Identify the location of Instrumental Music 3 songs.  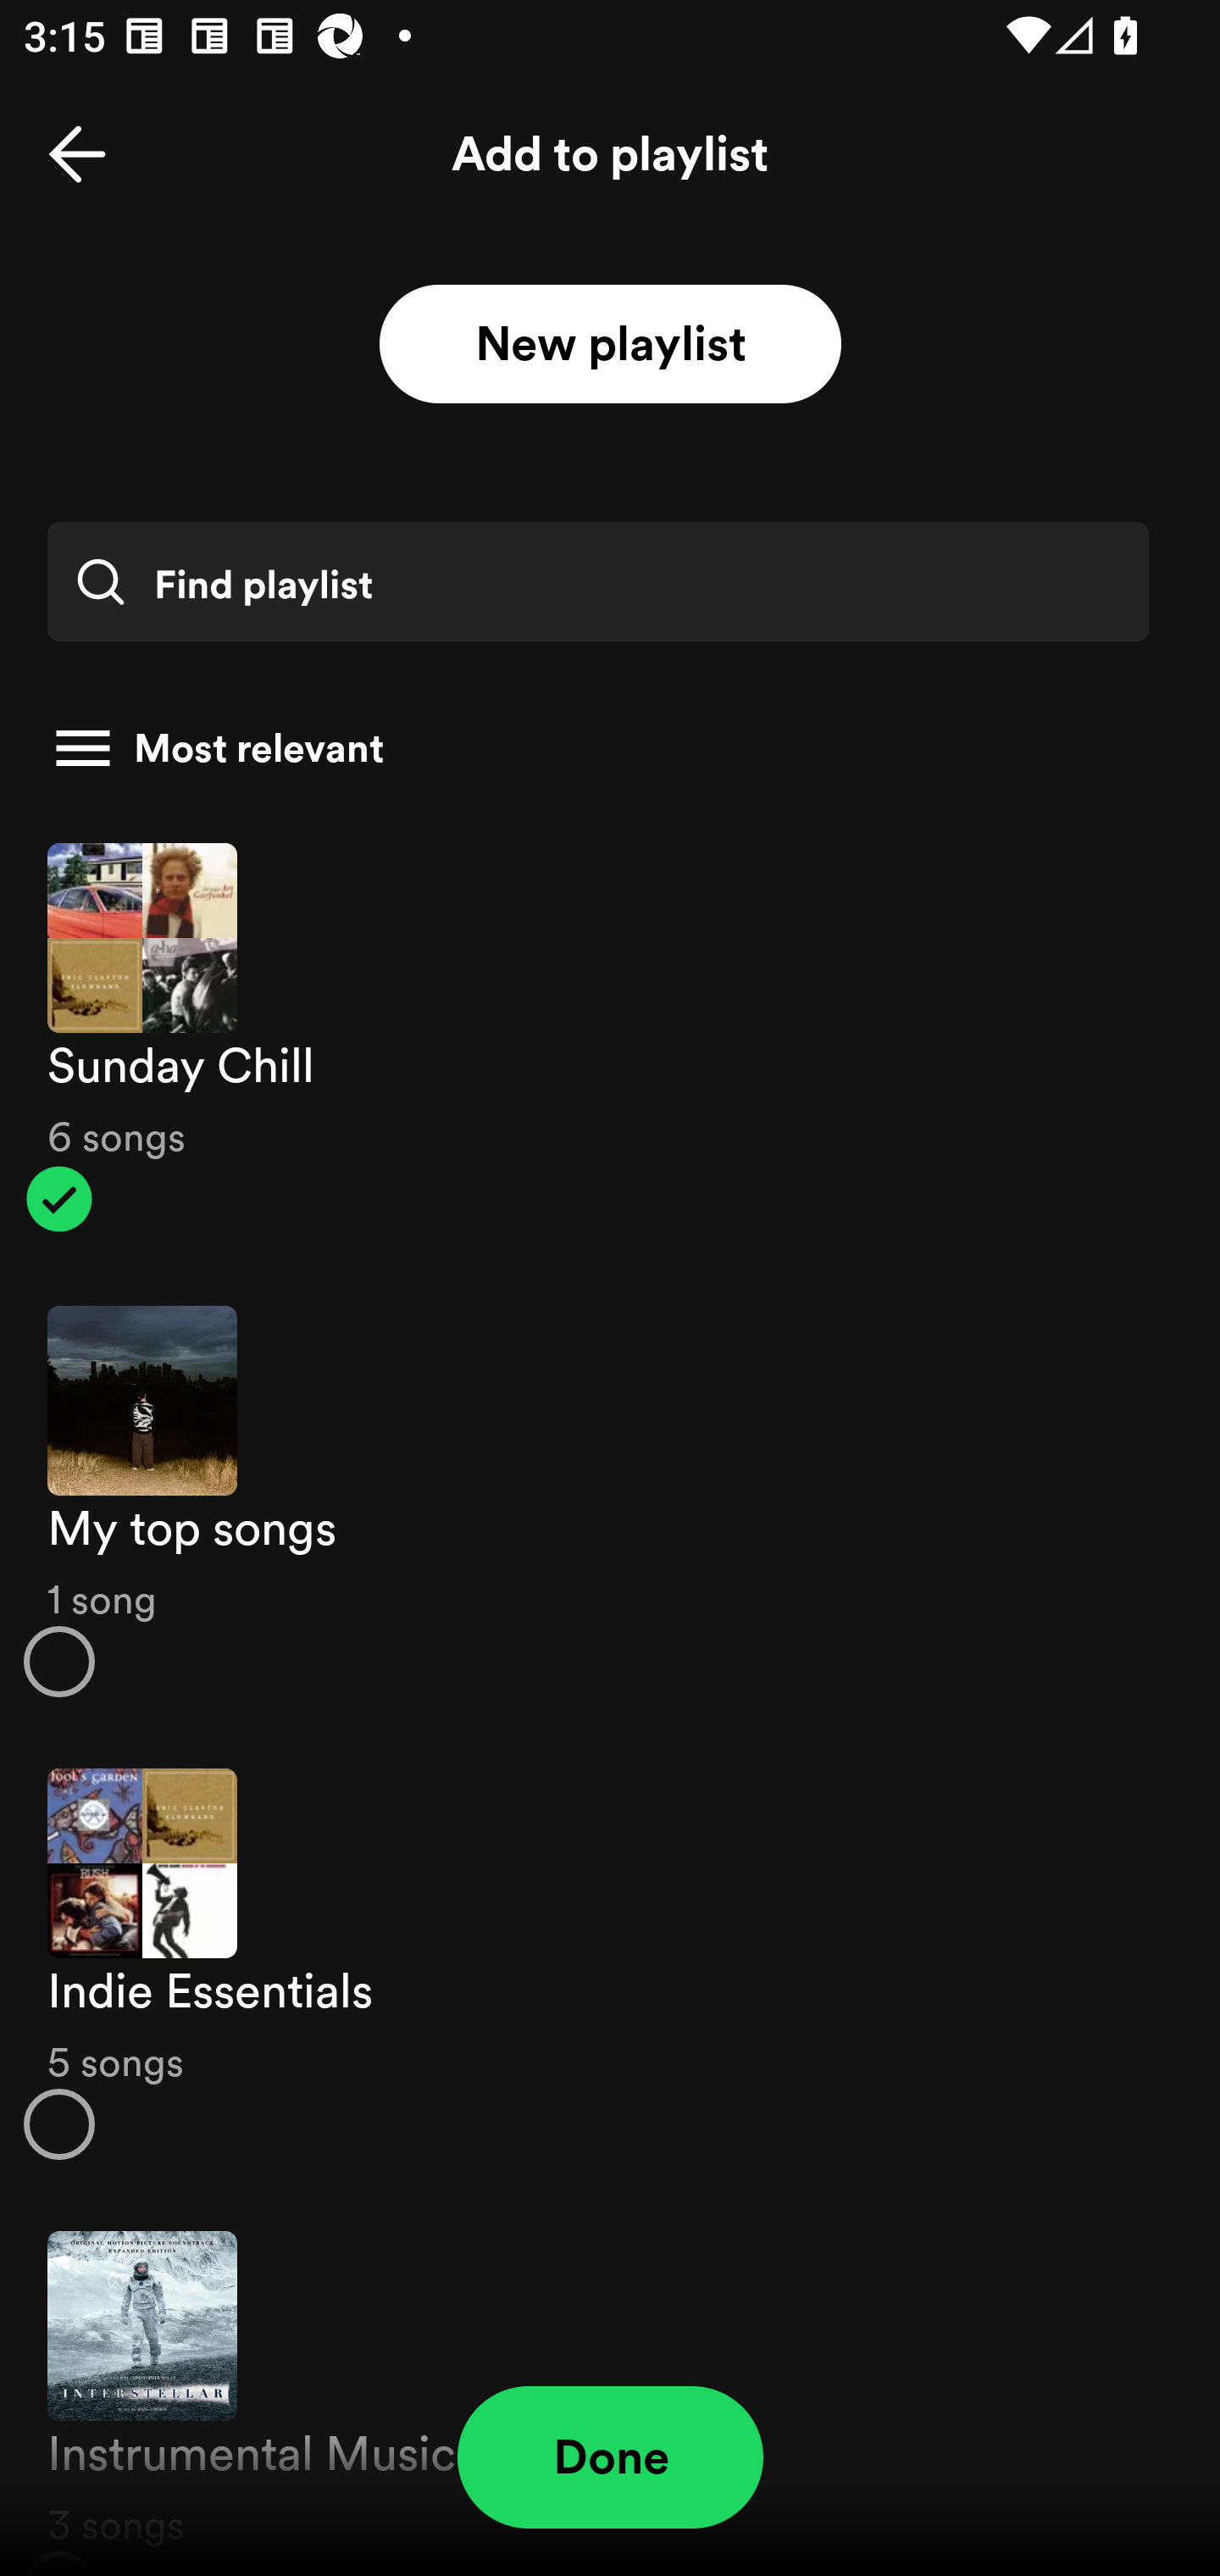
(610, 2385).